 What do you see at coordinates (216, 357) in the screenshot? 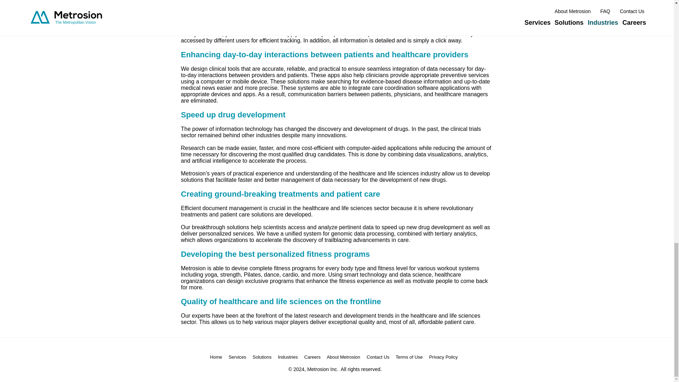
I see `Home` at bounding box center [216, 357].